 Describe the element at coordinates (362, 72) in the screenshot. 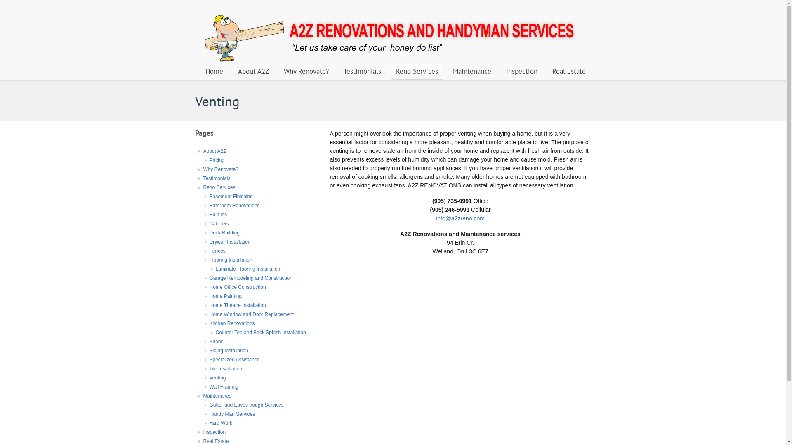

I see `Testimonials` at that location.